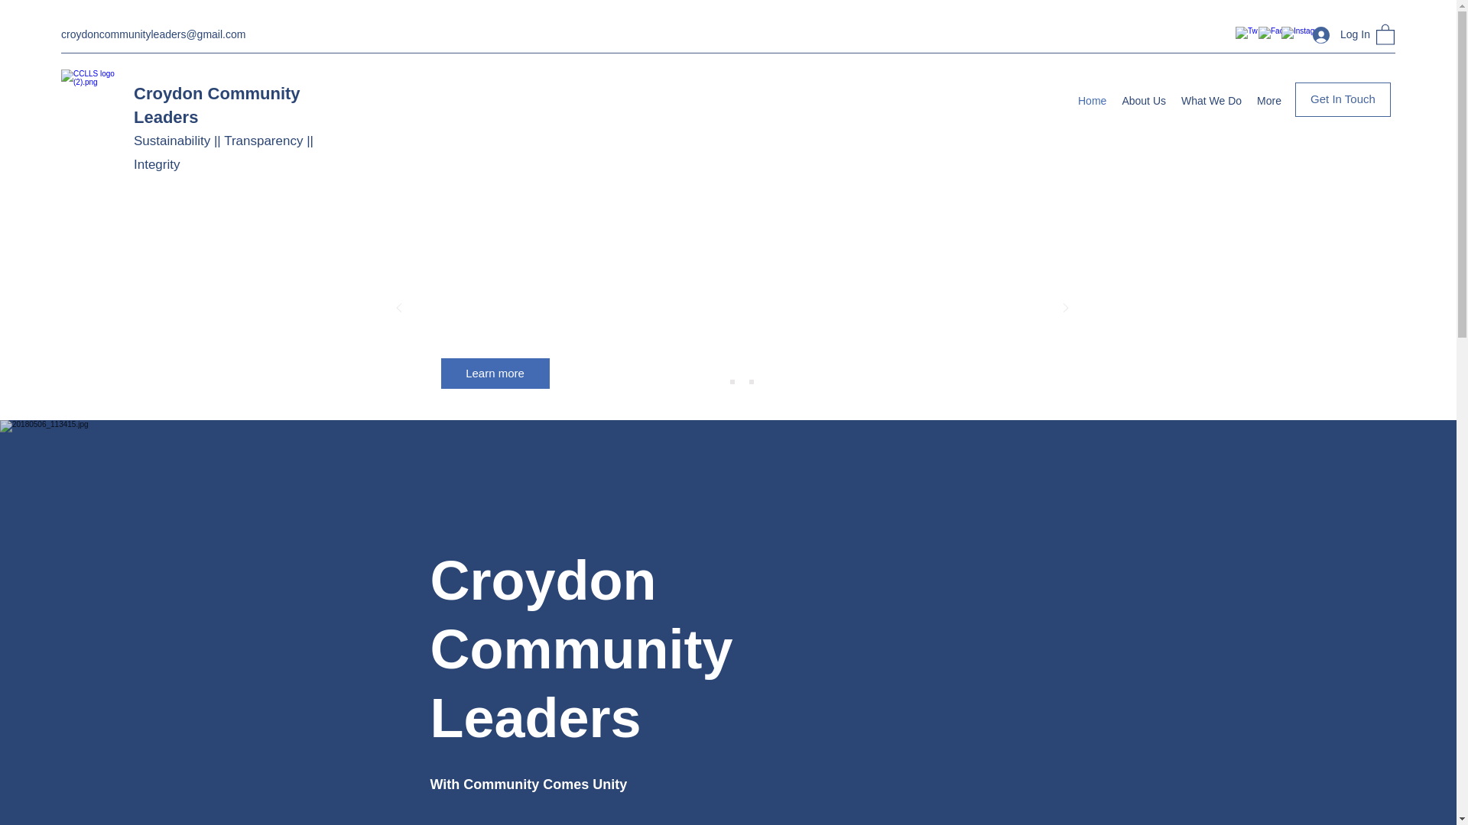 This screenshot has height=825, width=1468. Describe the element at coordinates (495, 373) in the screenshot. I see `Learn more` at that location.